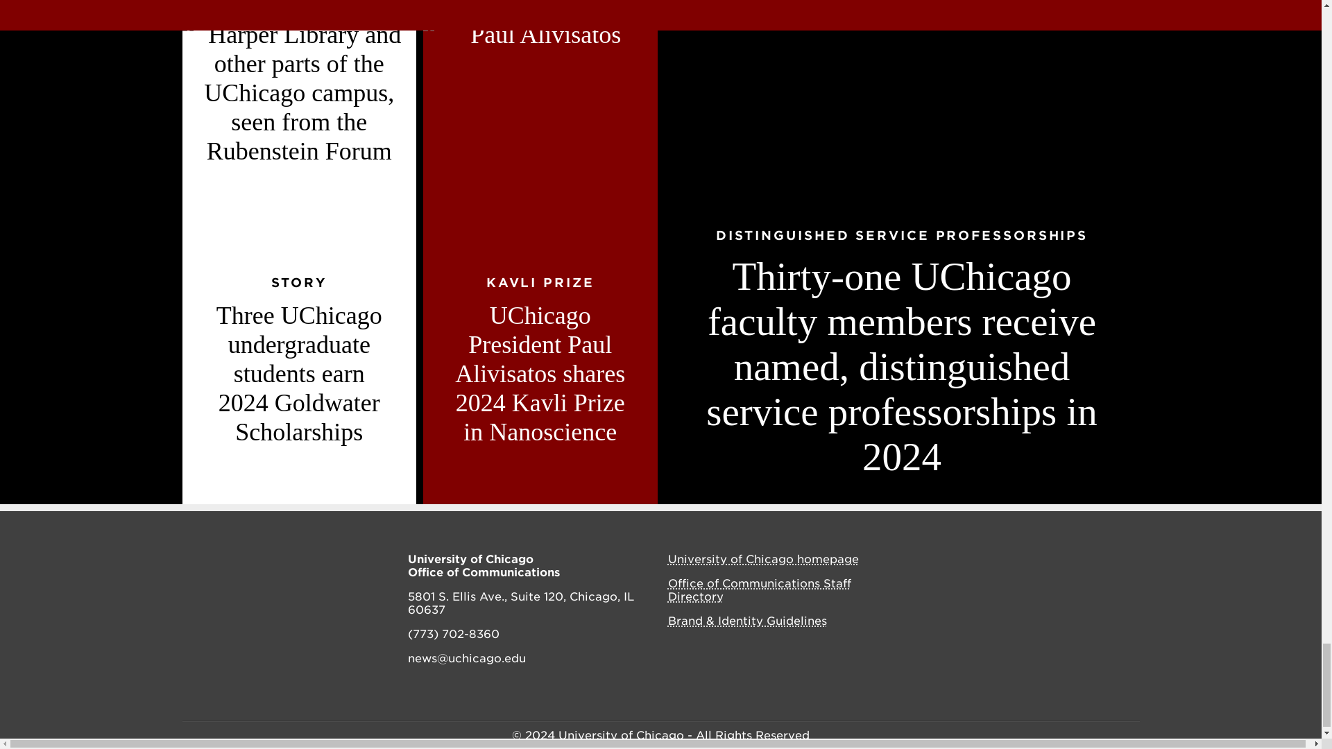  What do you see at coordinates (1111, 560) in the screenshot?
I see `Connect with UChicago on Youtube` at bounding box center [1111, 560].